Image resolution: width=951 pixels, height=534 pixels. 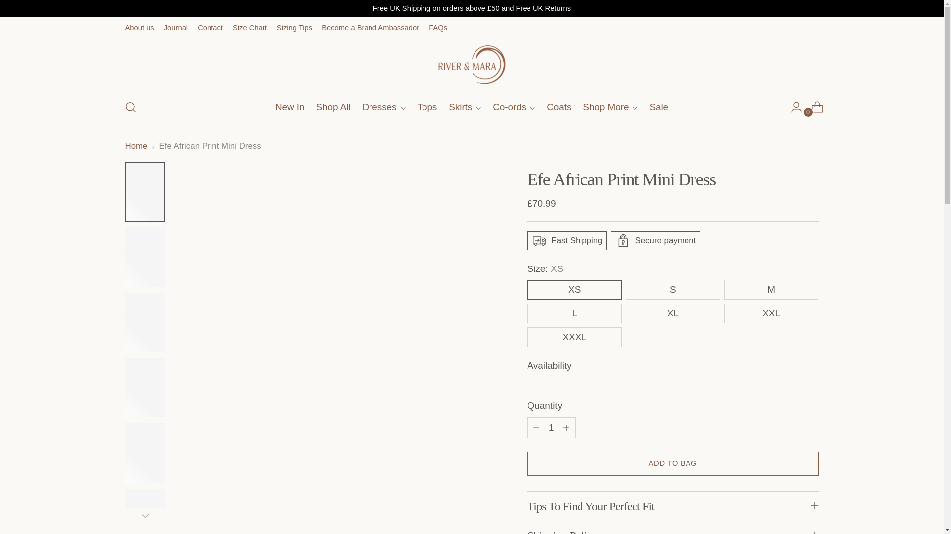 I want to click on Shop All, so click(x=334, y=107).